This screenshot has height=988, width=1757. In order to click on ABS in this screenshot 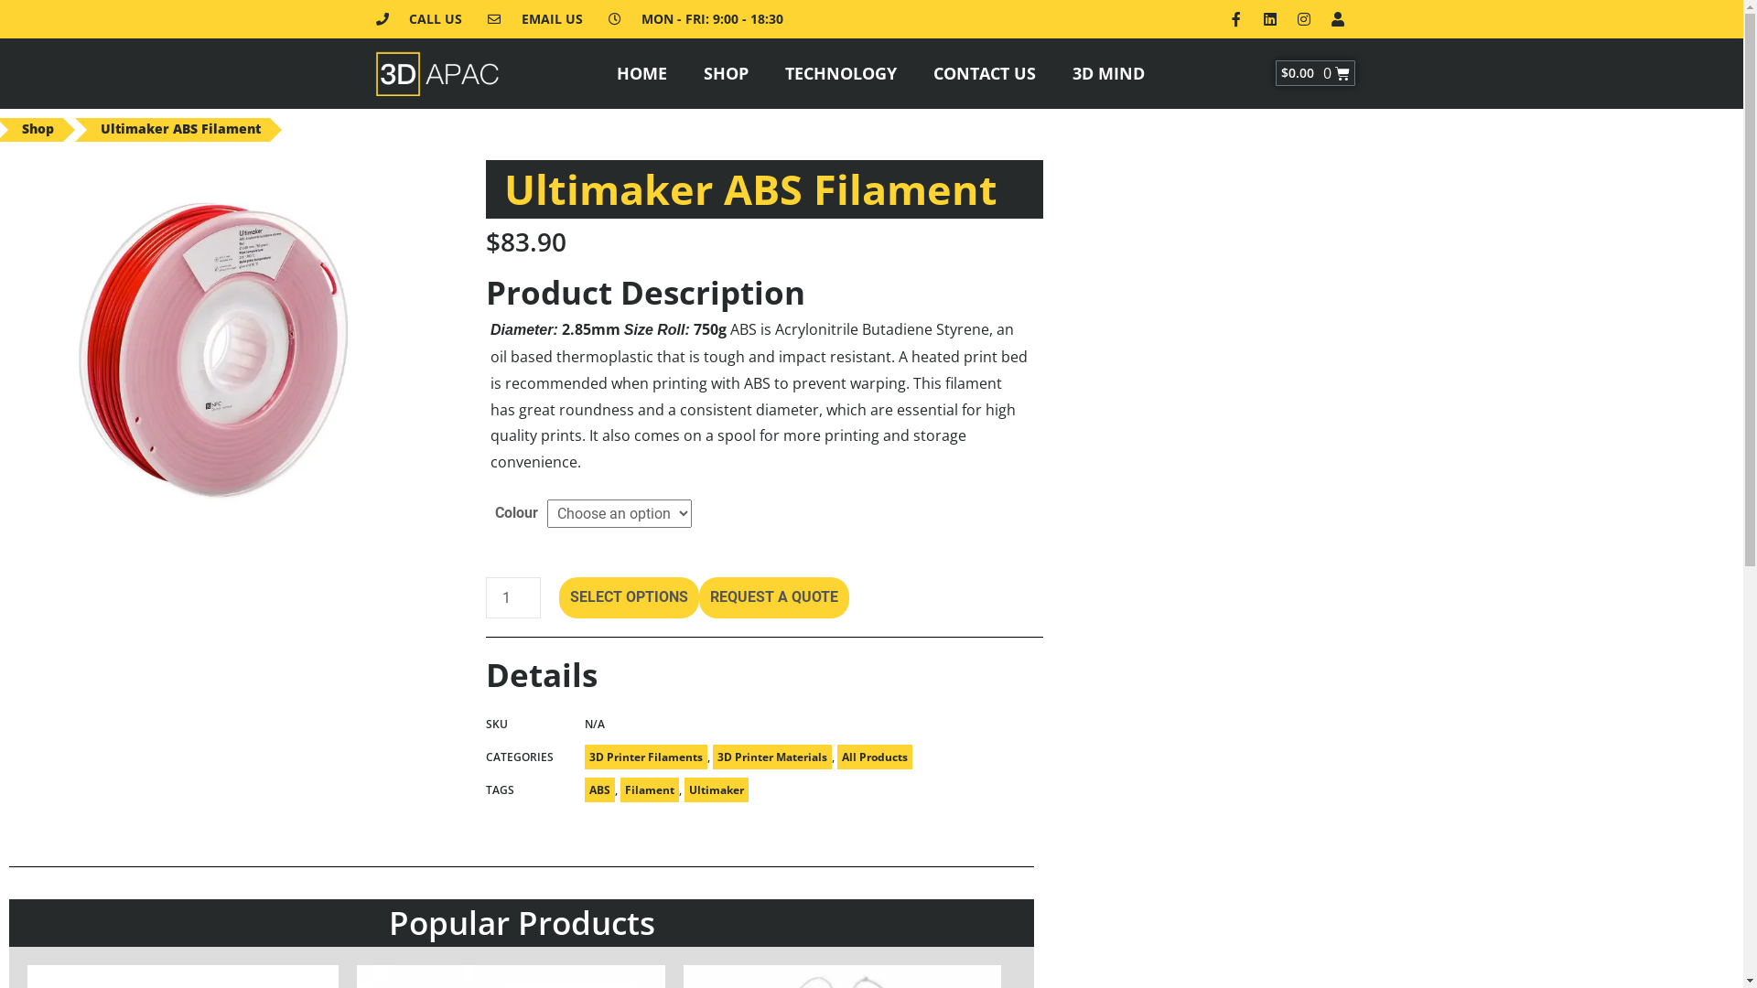, I will do `click(600, 790)`.